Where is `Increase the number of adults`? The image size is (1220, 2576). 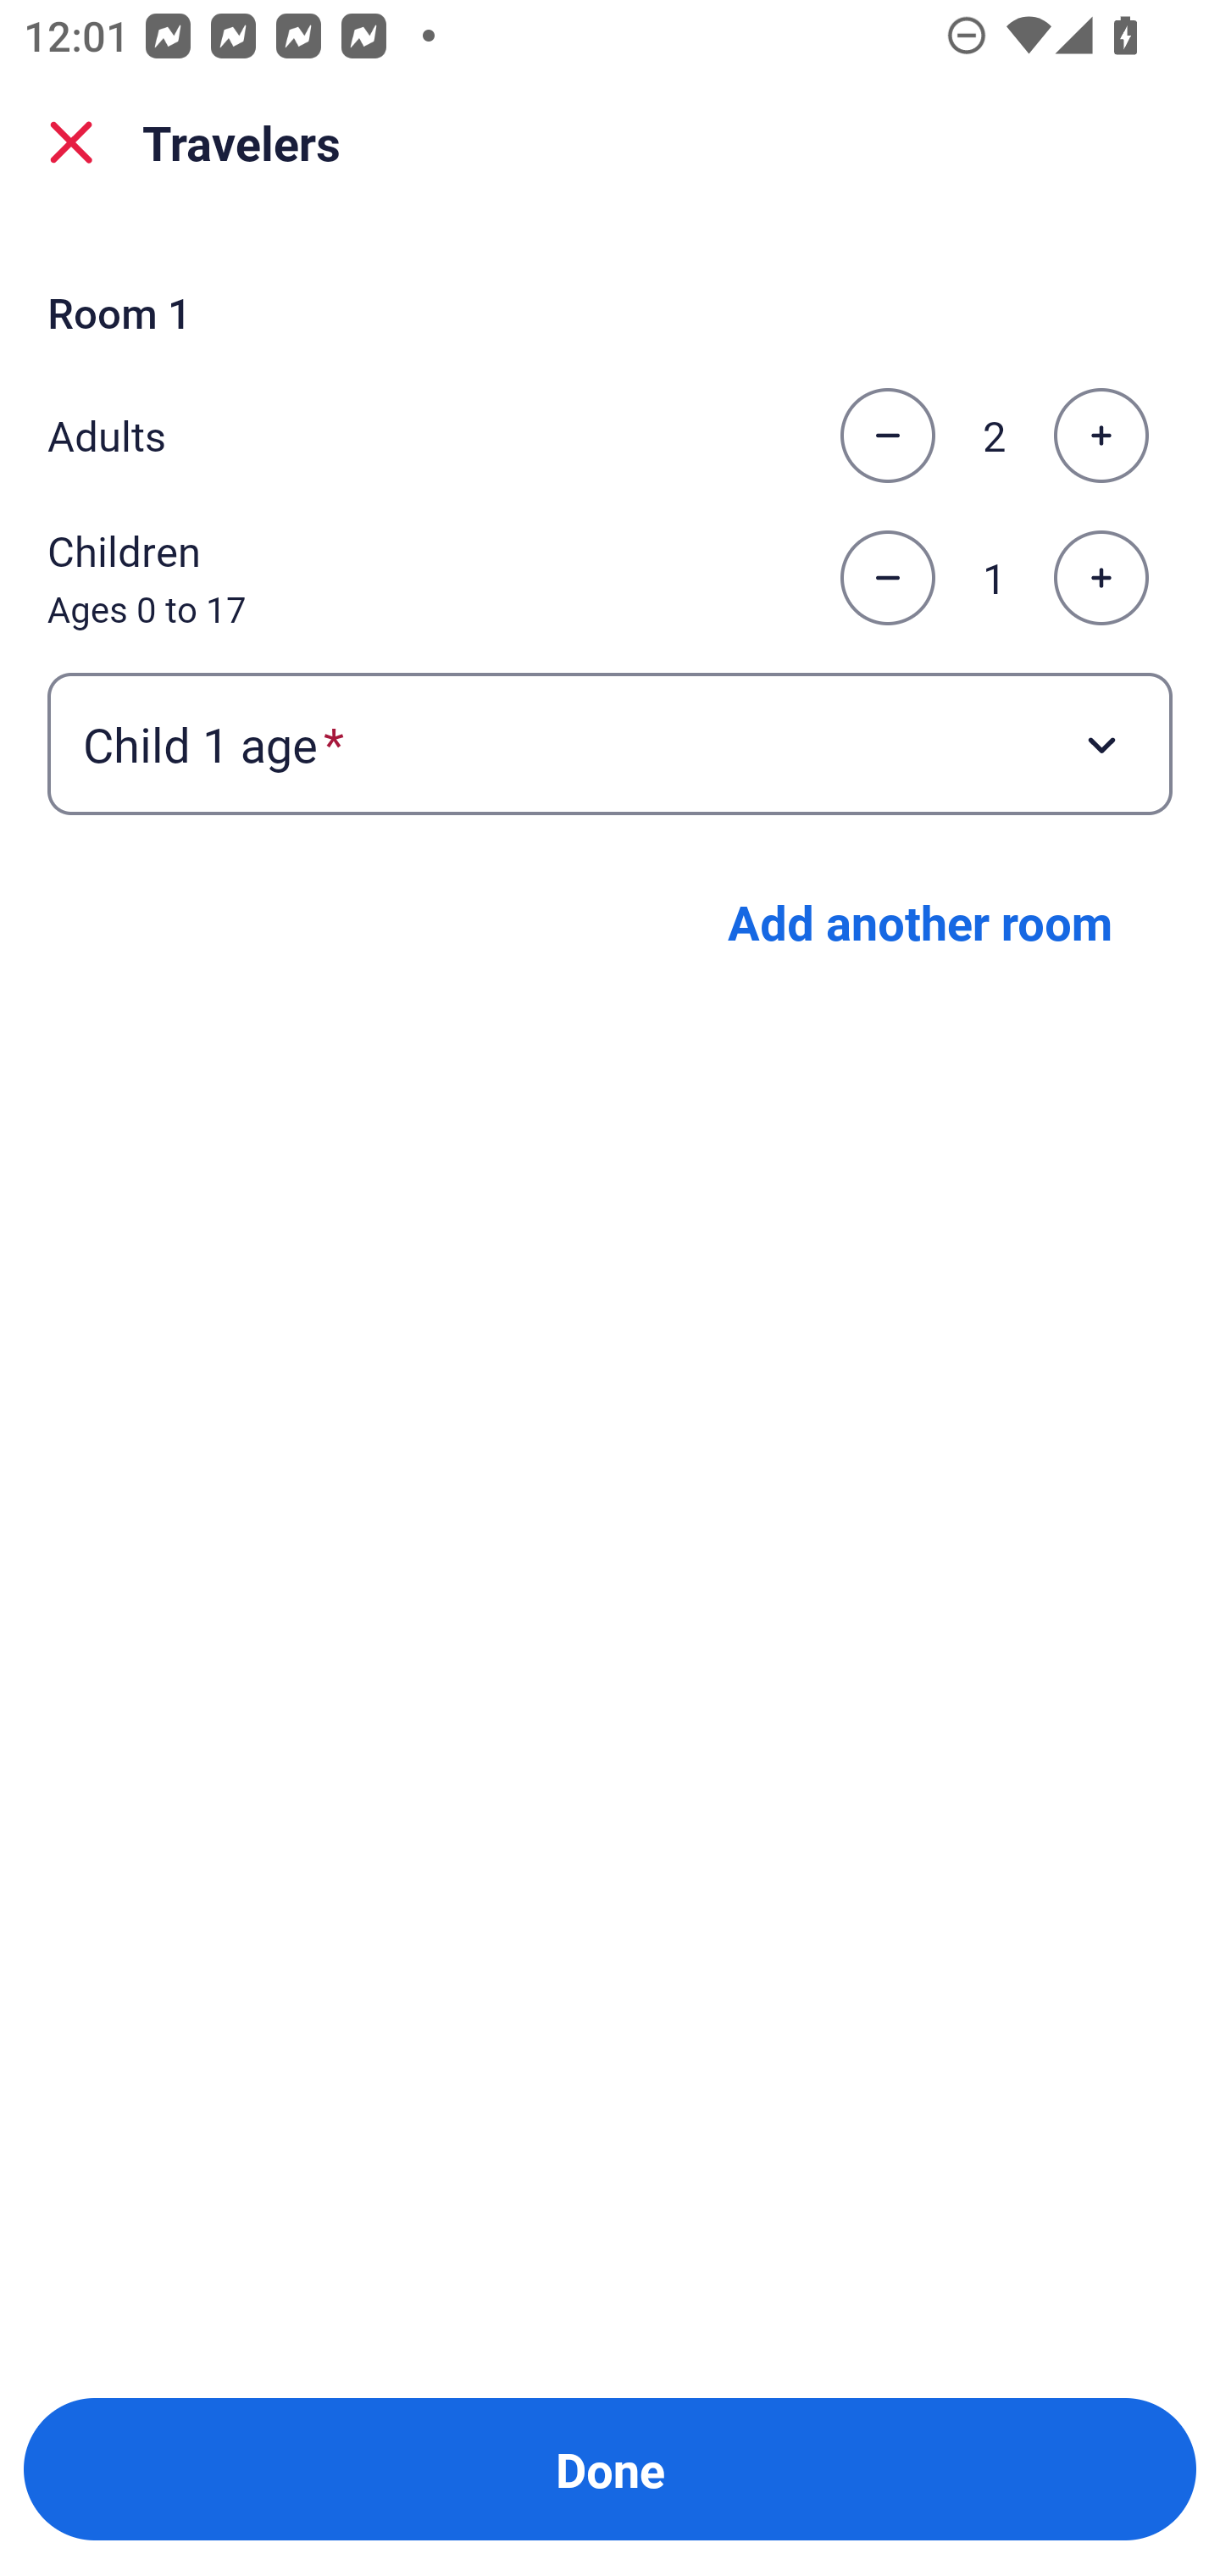 Increase the number of adults is located at coordinates (1101, 435).